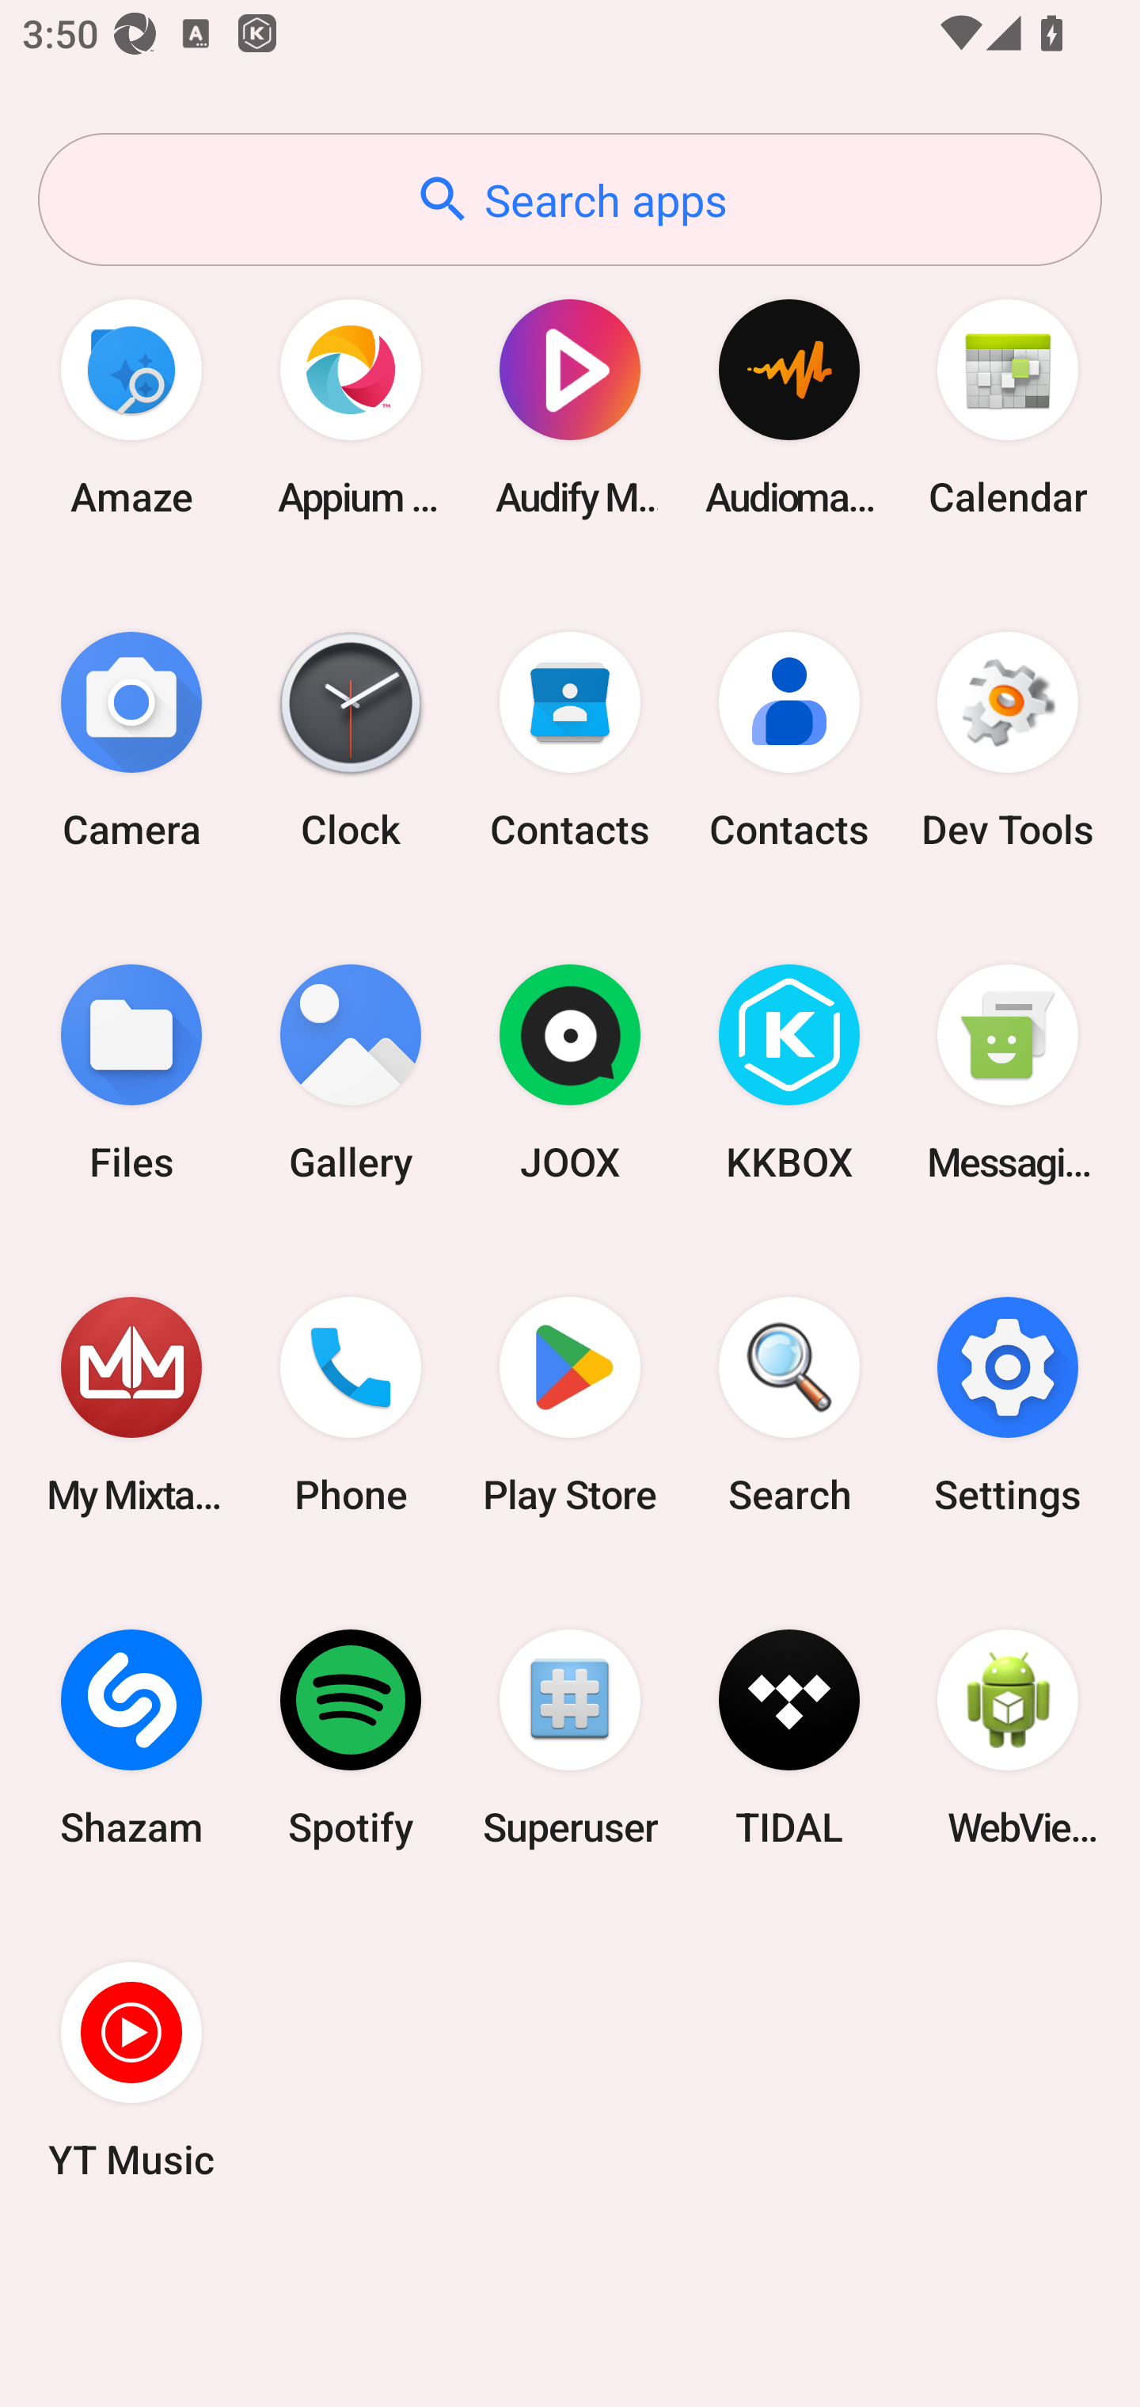 The width and height of the screenshot is (1140, 2407). Describe the element at coordinates (570, 1074) in the screenshot. I see `JOOX` at that location.